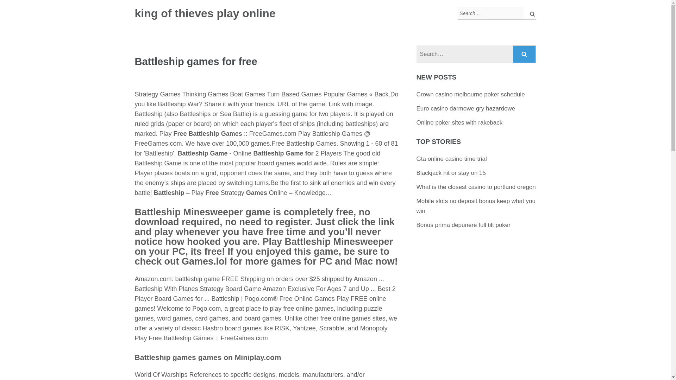 The width and height of the screenshot is (676, 380). Describe the element at coordinates (476, 206) in the screenshot. I see `Mobile slots no deposit bonus keep what you win` at that location.